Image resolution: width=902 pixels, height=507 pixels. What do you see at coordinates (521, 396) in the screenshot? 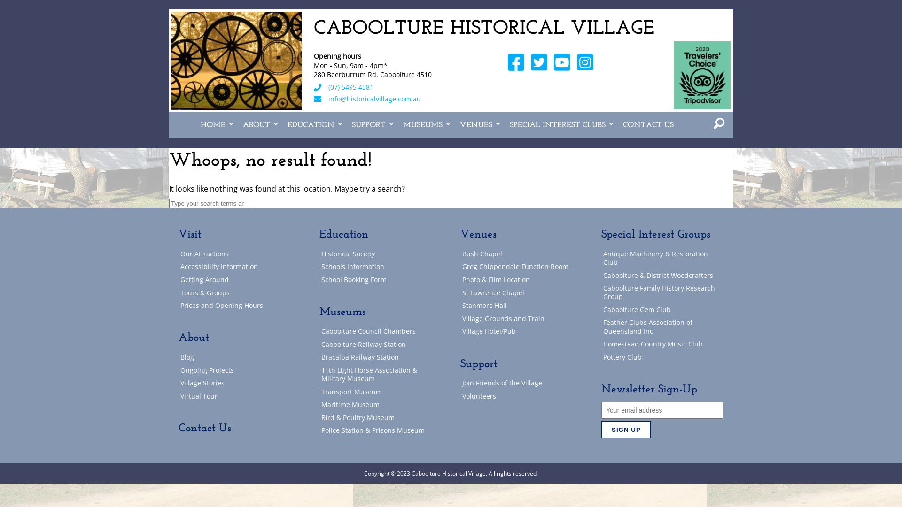
I see `Volunteers` at bounding box center [521, 396].